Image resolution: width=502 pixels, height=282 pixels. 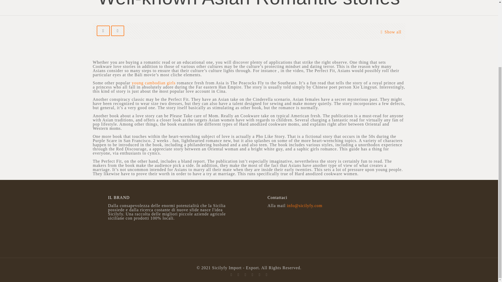 I want to click on Twitter, so click(x=252, y=275).